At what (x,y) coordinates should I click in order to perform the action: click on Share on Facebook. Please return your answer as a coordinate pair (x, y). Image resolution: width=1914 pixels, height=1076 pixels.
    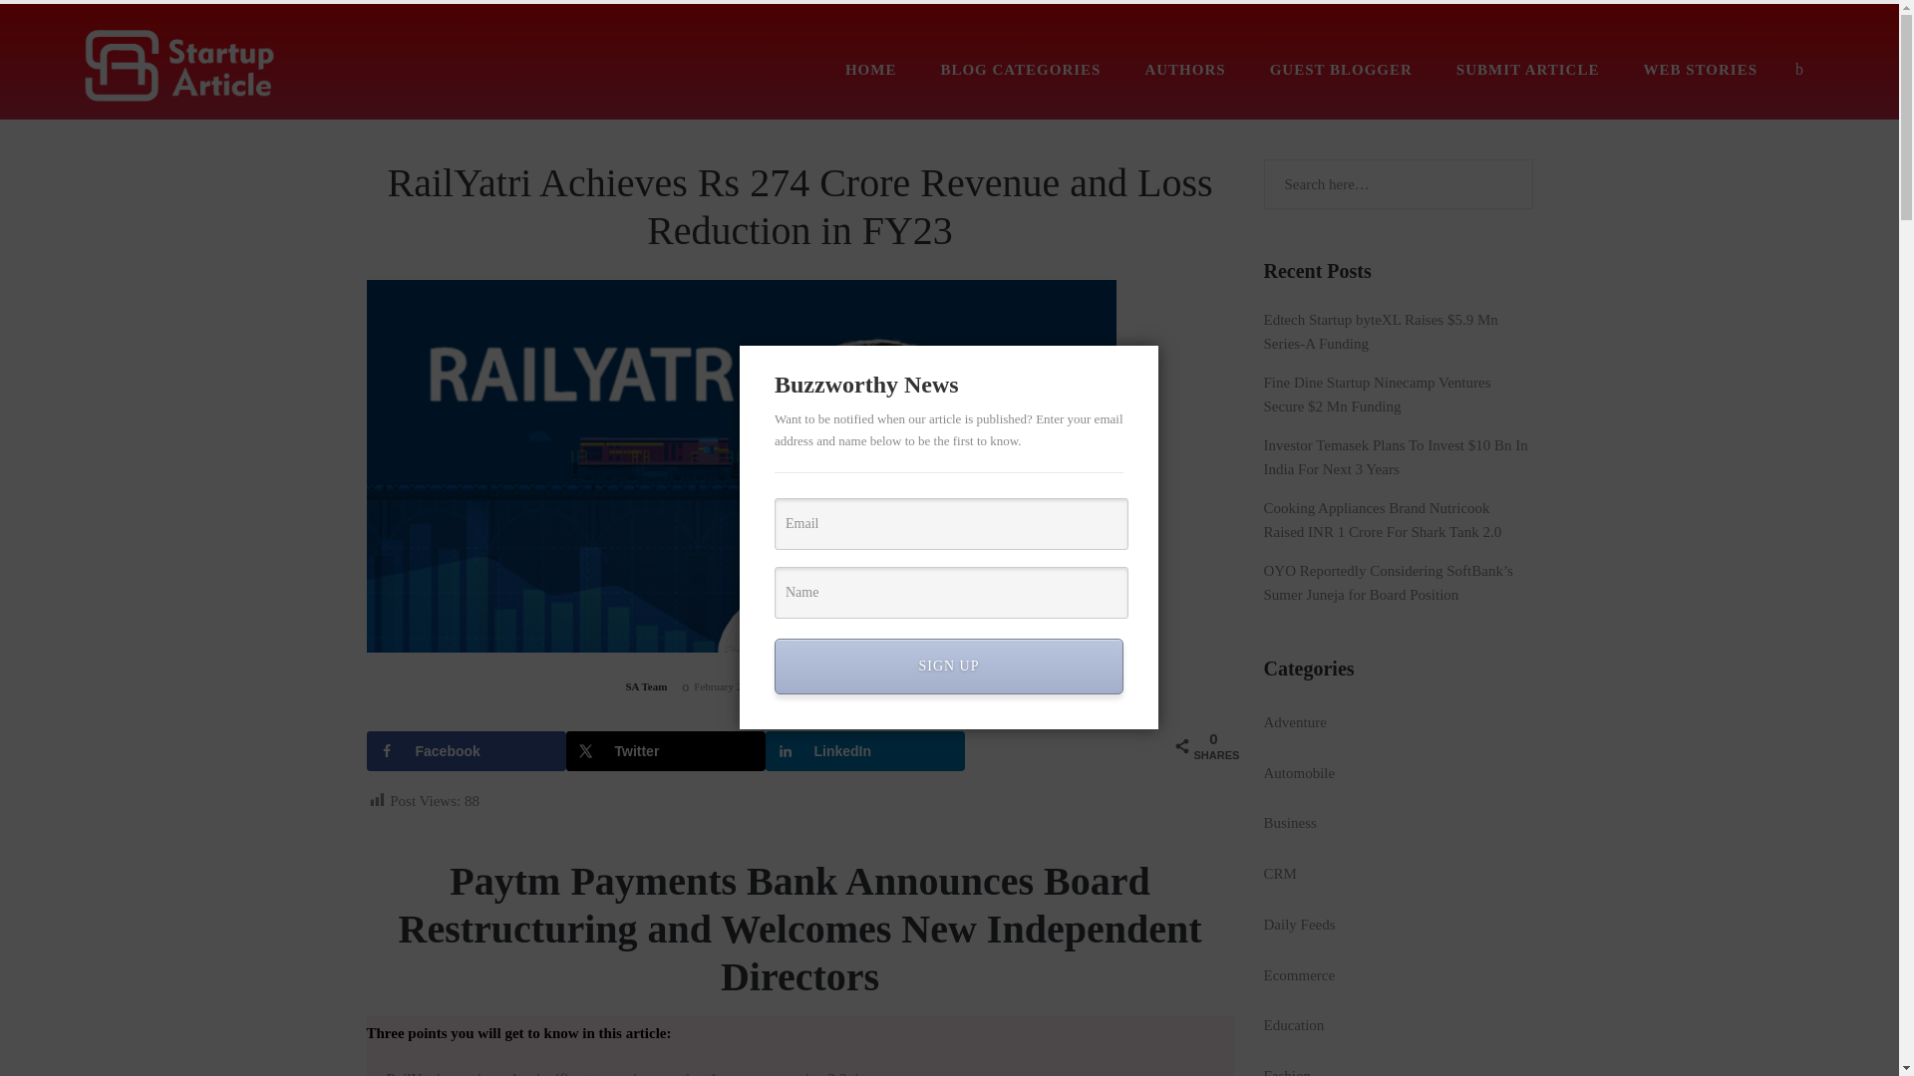
    Looking at the image, I should click on (467, 751).